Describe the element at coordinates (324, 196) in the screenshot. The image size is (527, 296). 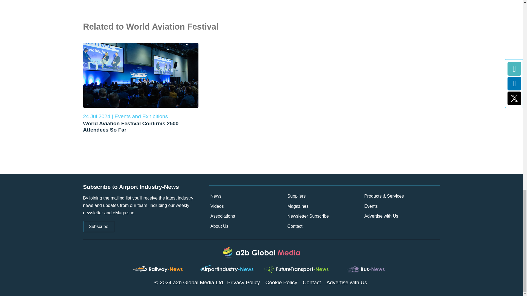
I see `Suppliers` at that location.